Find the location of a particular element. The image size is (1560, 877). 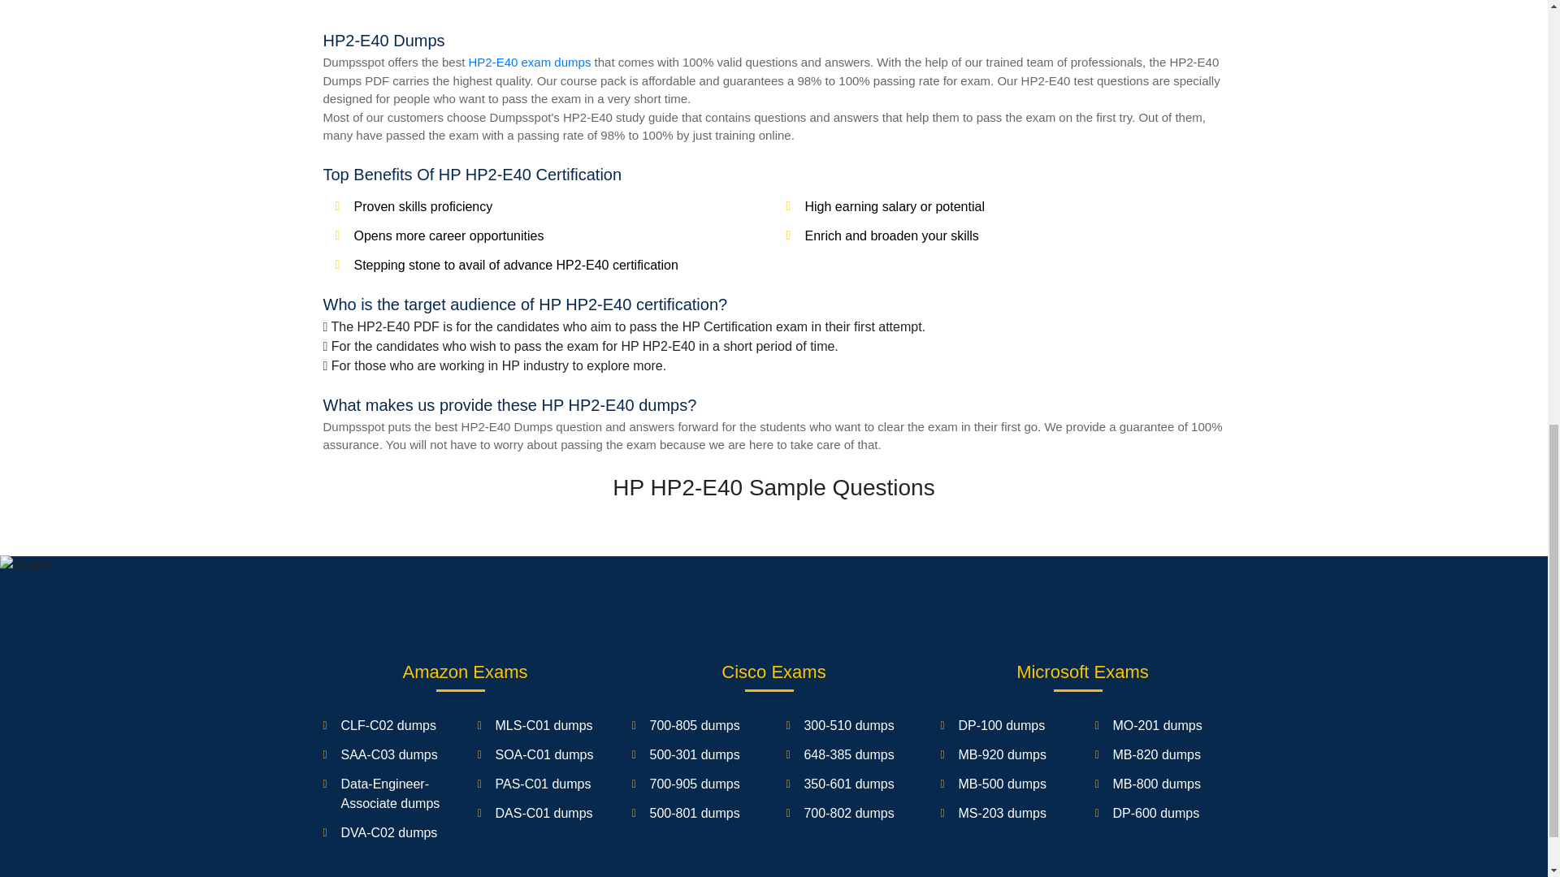

500-301 dumps is located at coordinates (694, 755).